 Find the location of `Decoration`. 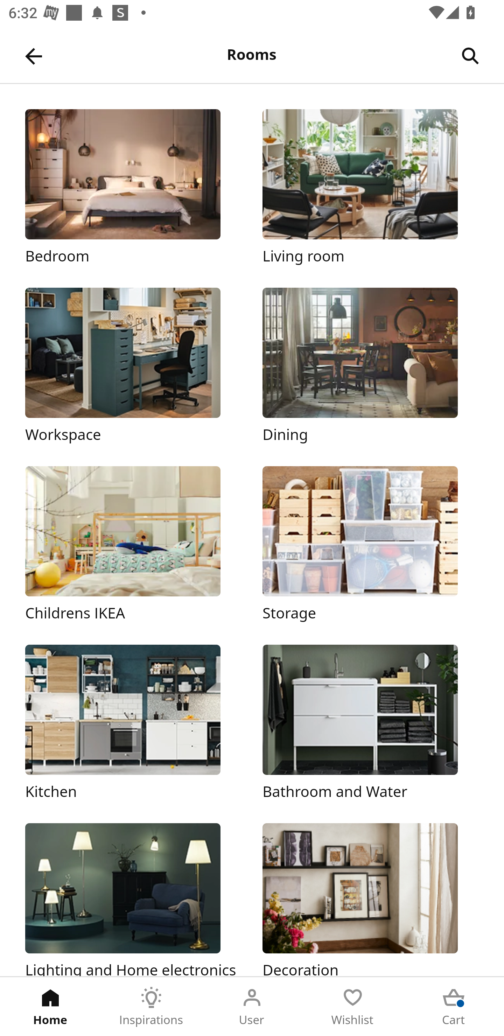

Decoration is located at coordinates (371, 899).